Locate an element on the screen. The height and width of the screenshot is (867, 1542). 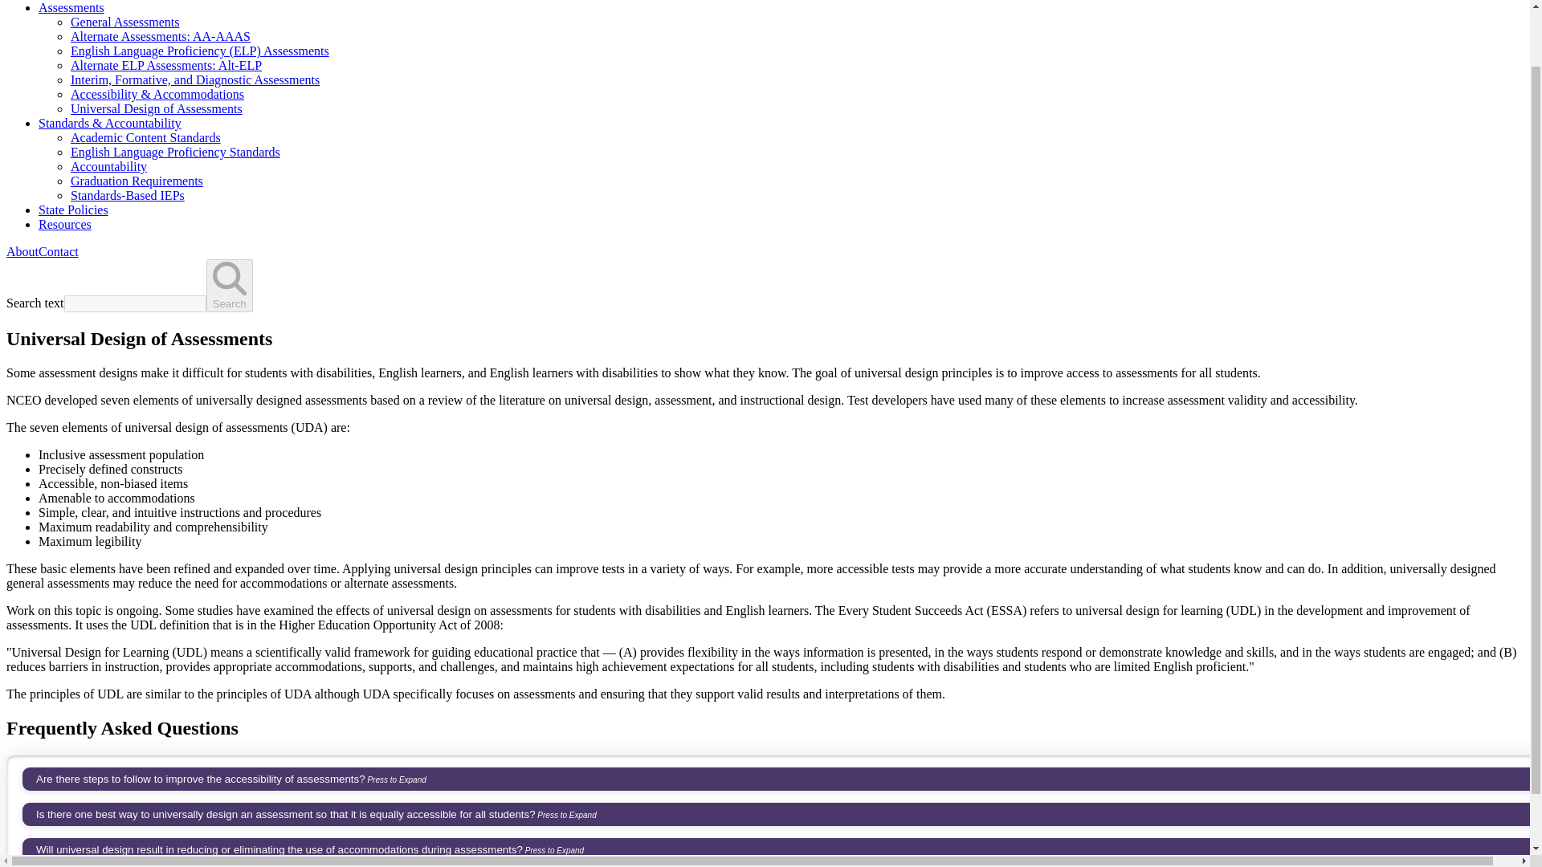
Resources is located at coordinates (64, 225).